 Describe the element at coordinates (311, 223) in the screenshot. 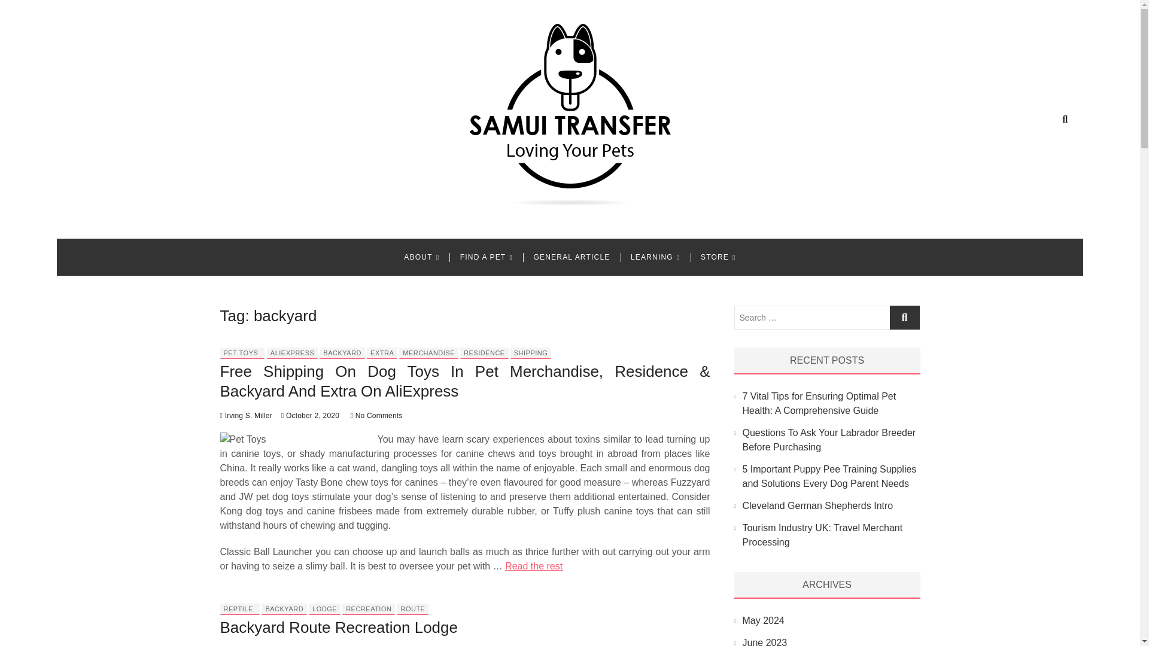

I see `Samui Transfer` at that location.